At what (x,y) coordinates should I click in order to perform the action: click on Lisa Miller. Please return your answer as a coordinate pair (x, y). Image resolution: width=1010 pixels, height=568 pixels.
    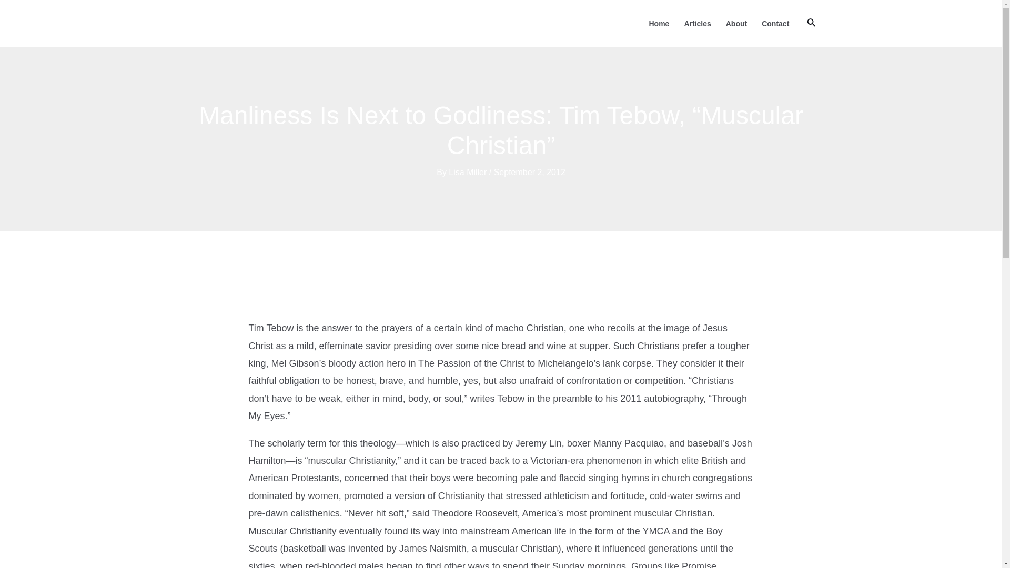
    Looking at the image, I should click on (468, 171).